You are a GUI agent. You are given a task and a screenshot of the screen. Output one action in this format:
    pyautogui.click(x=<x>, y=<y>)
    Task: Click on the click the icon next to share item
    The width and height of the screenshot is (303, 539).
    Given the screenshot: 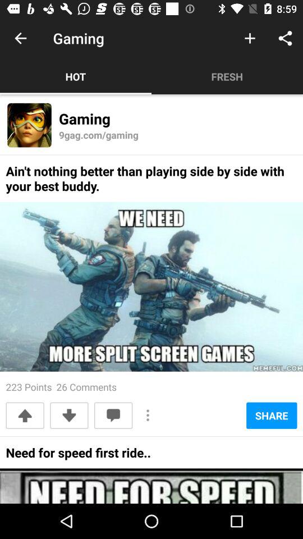 What is the action you would take?
    pyautogui.click(x=148, y=415)
    